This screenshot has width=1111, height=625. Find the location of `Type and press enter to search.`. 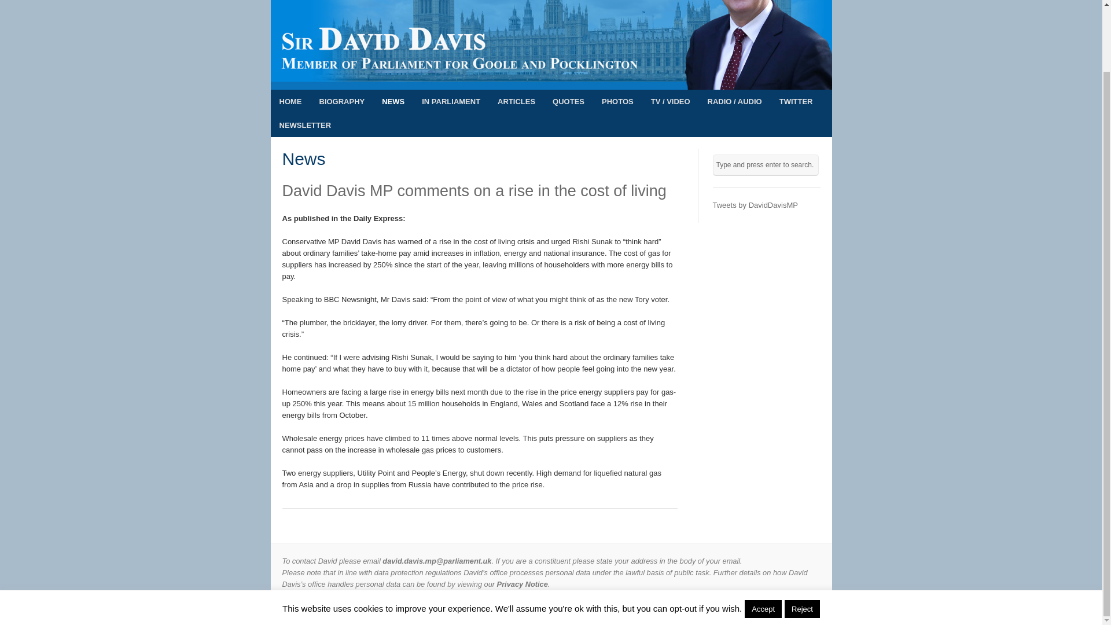

Type and press enter to search. is located at coordinates (766, 164).